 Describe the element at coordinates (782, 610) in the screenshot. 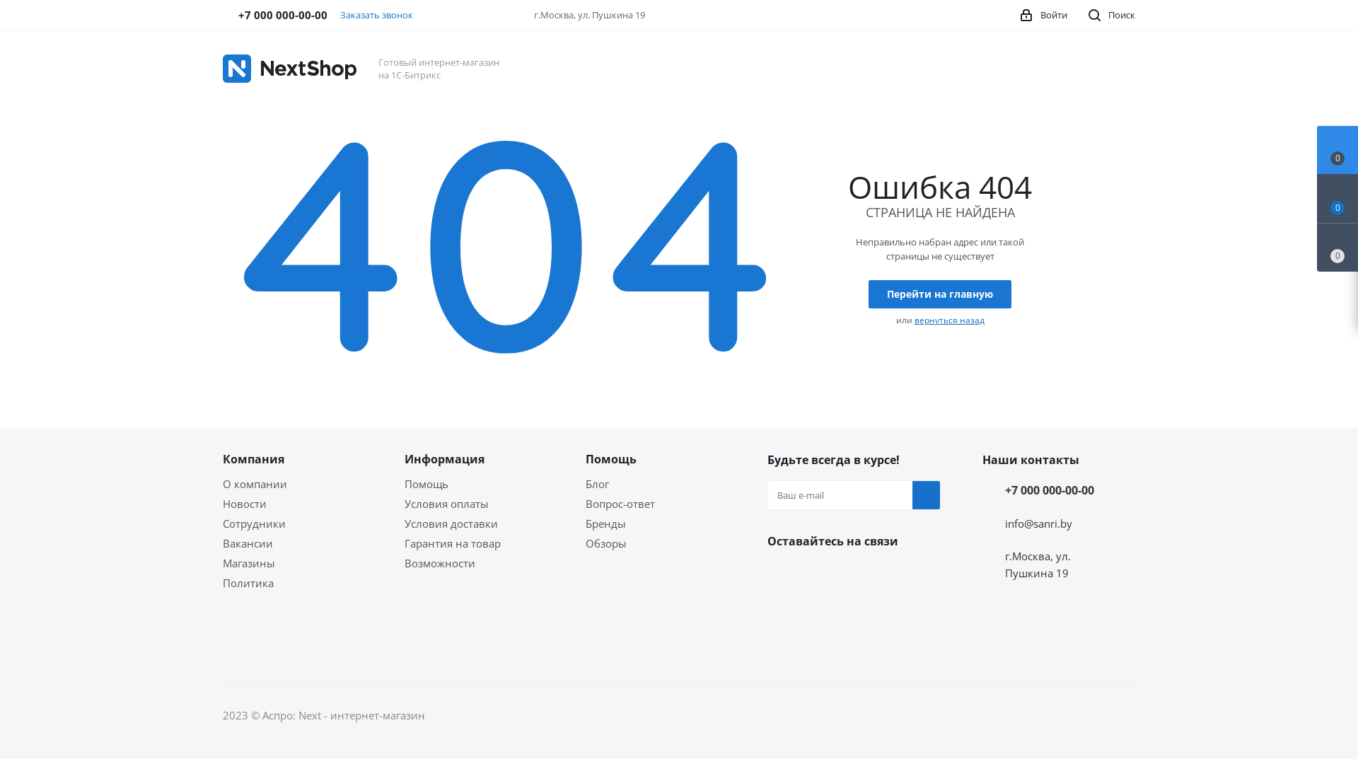

I see `Telegram` at that location.